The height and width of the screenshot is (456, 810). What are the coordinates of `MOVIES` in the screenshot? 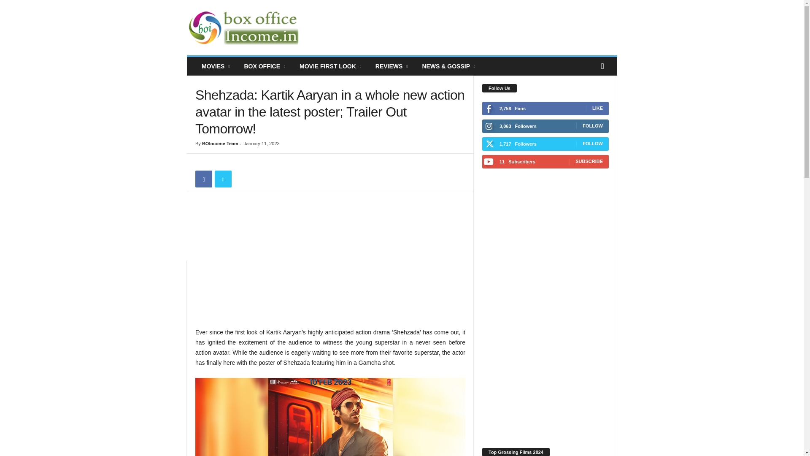 It's located at (216, 66).